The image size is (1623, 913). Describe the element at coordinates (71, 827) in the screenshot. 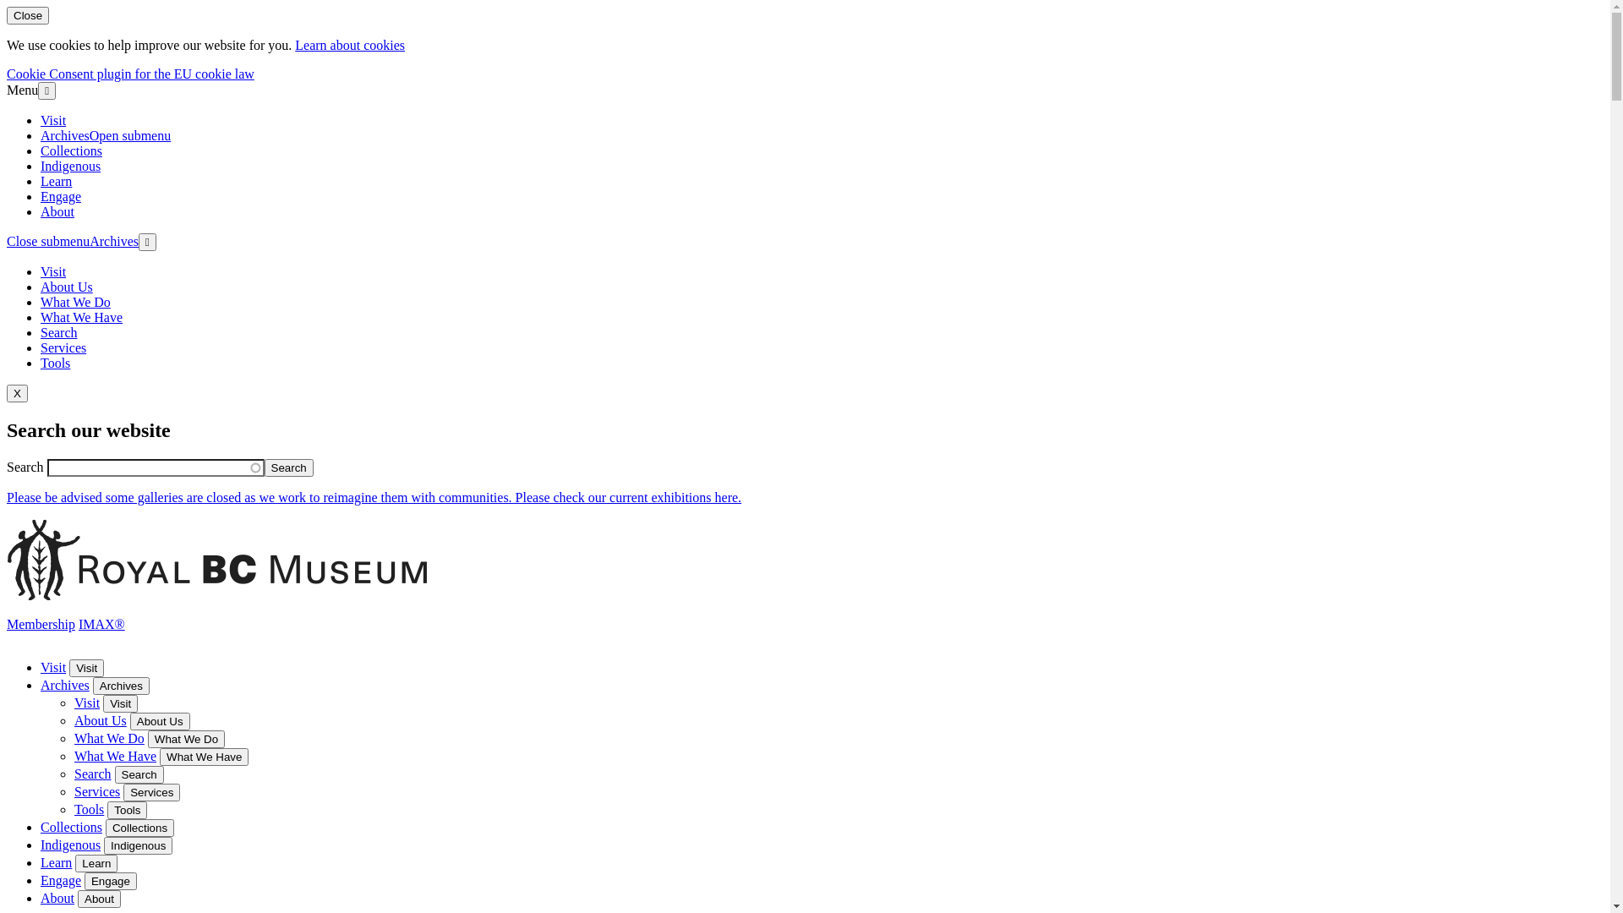

I see `Collections` at that location.